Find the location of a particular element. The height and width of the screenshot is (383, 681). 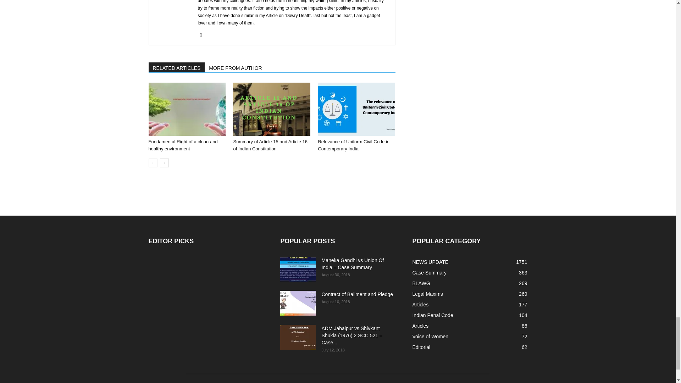

Fundamental Right of a clean and healthy environment is located at coordinates (187, 109).